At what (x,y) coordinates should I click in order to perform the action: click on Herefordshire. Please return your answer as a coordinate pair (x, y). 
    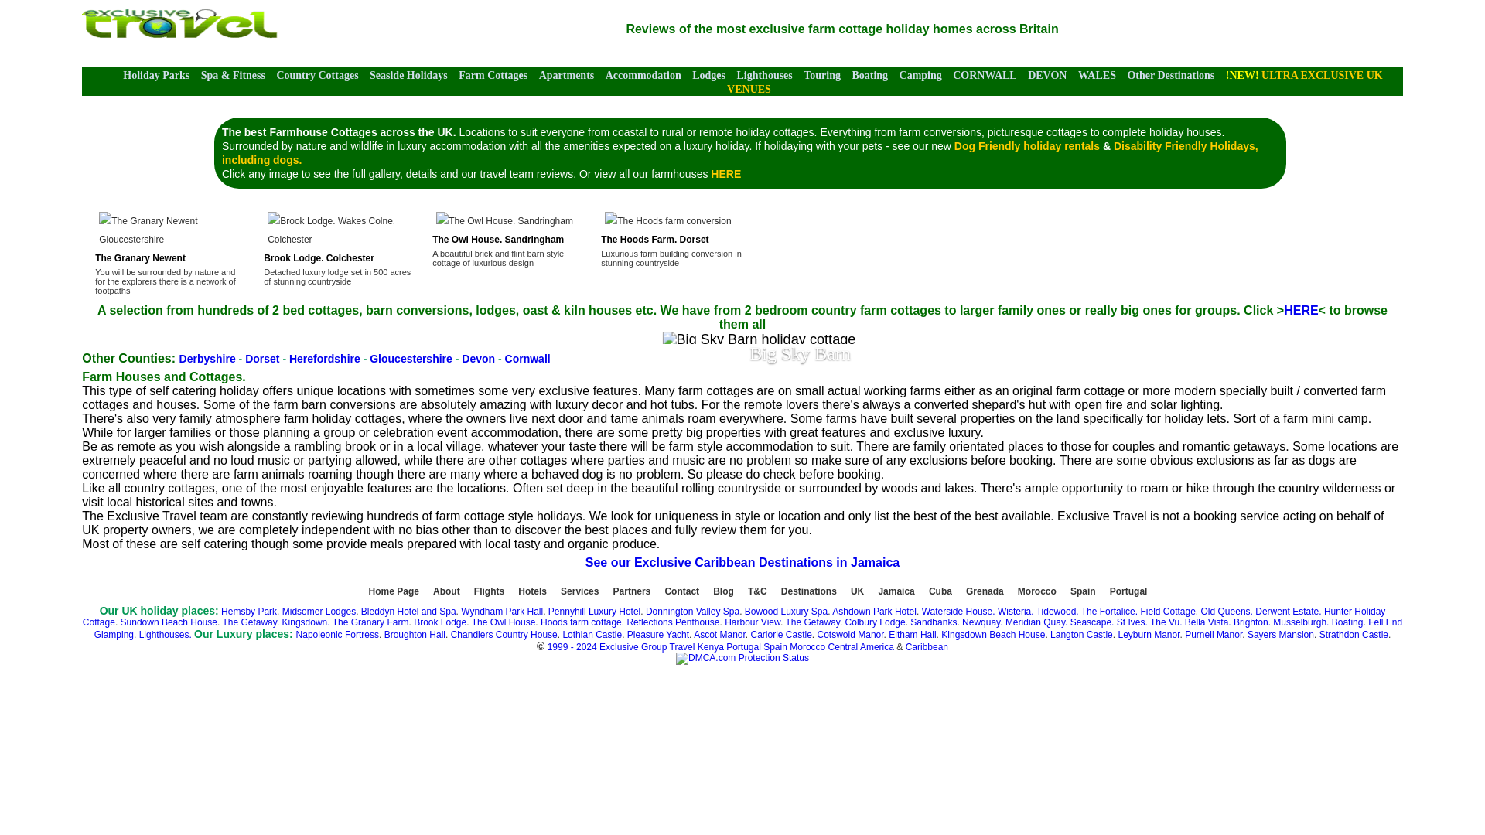
    Looking at the image, I should click on (325, 358).